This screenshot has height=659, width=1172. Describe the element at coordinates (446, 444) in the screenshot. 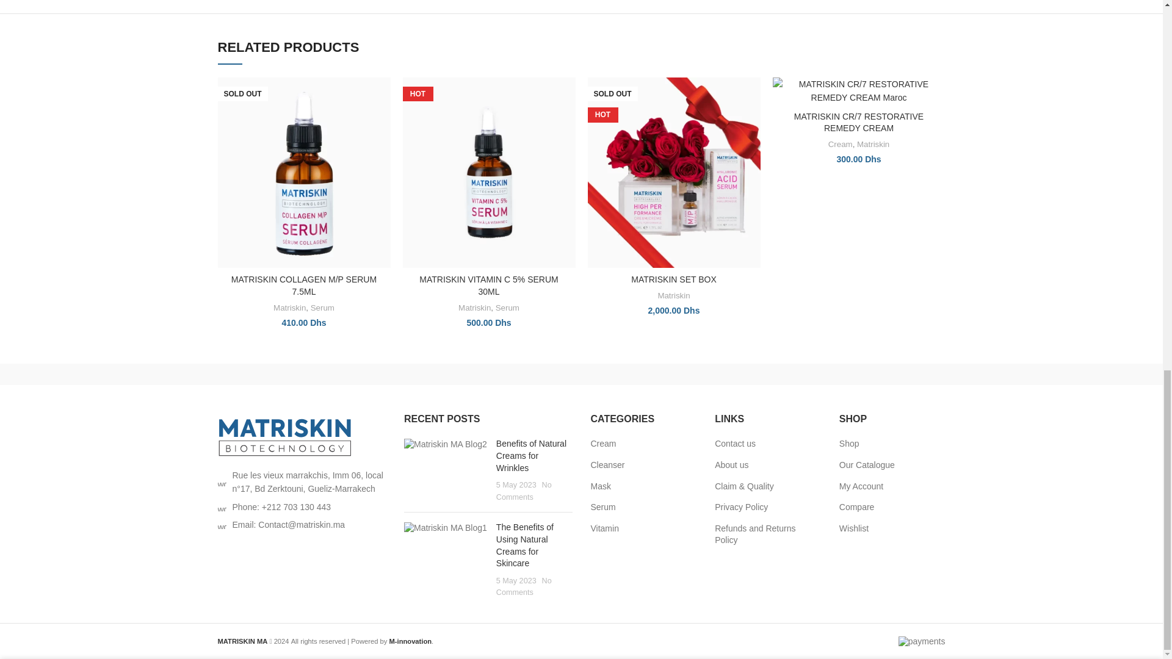

I see `Matriskin MA Blog2` at that location.